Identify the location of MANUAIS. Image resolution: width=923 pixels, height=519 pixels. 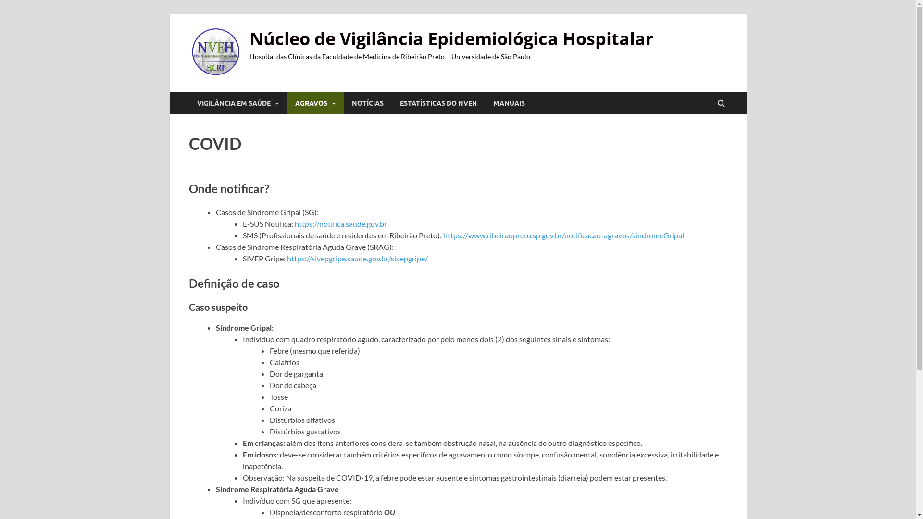
(509, 103).